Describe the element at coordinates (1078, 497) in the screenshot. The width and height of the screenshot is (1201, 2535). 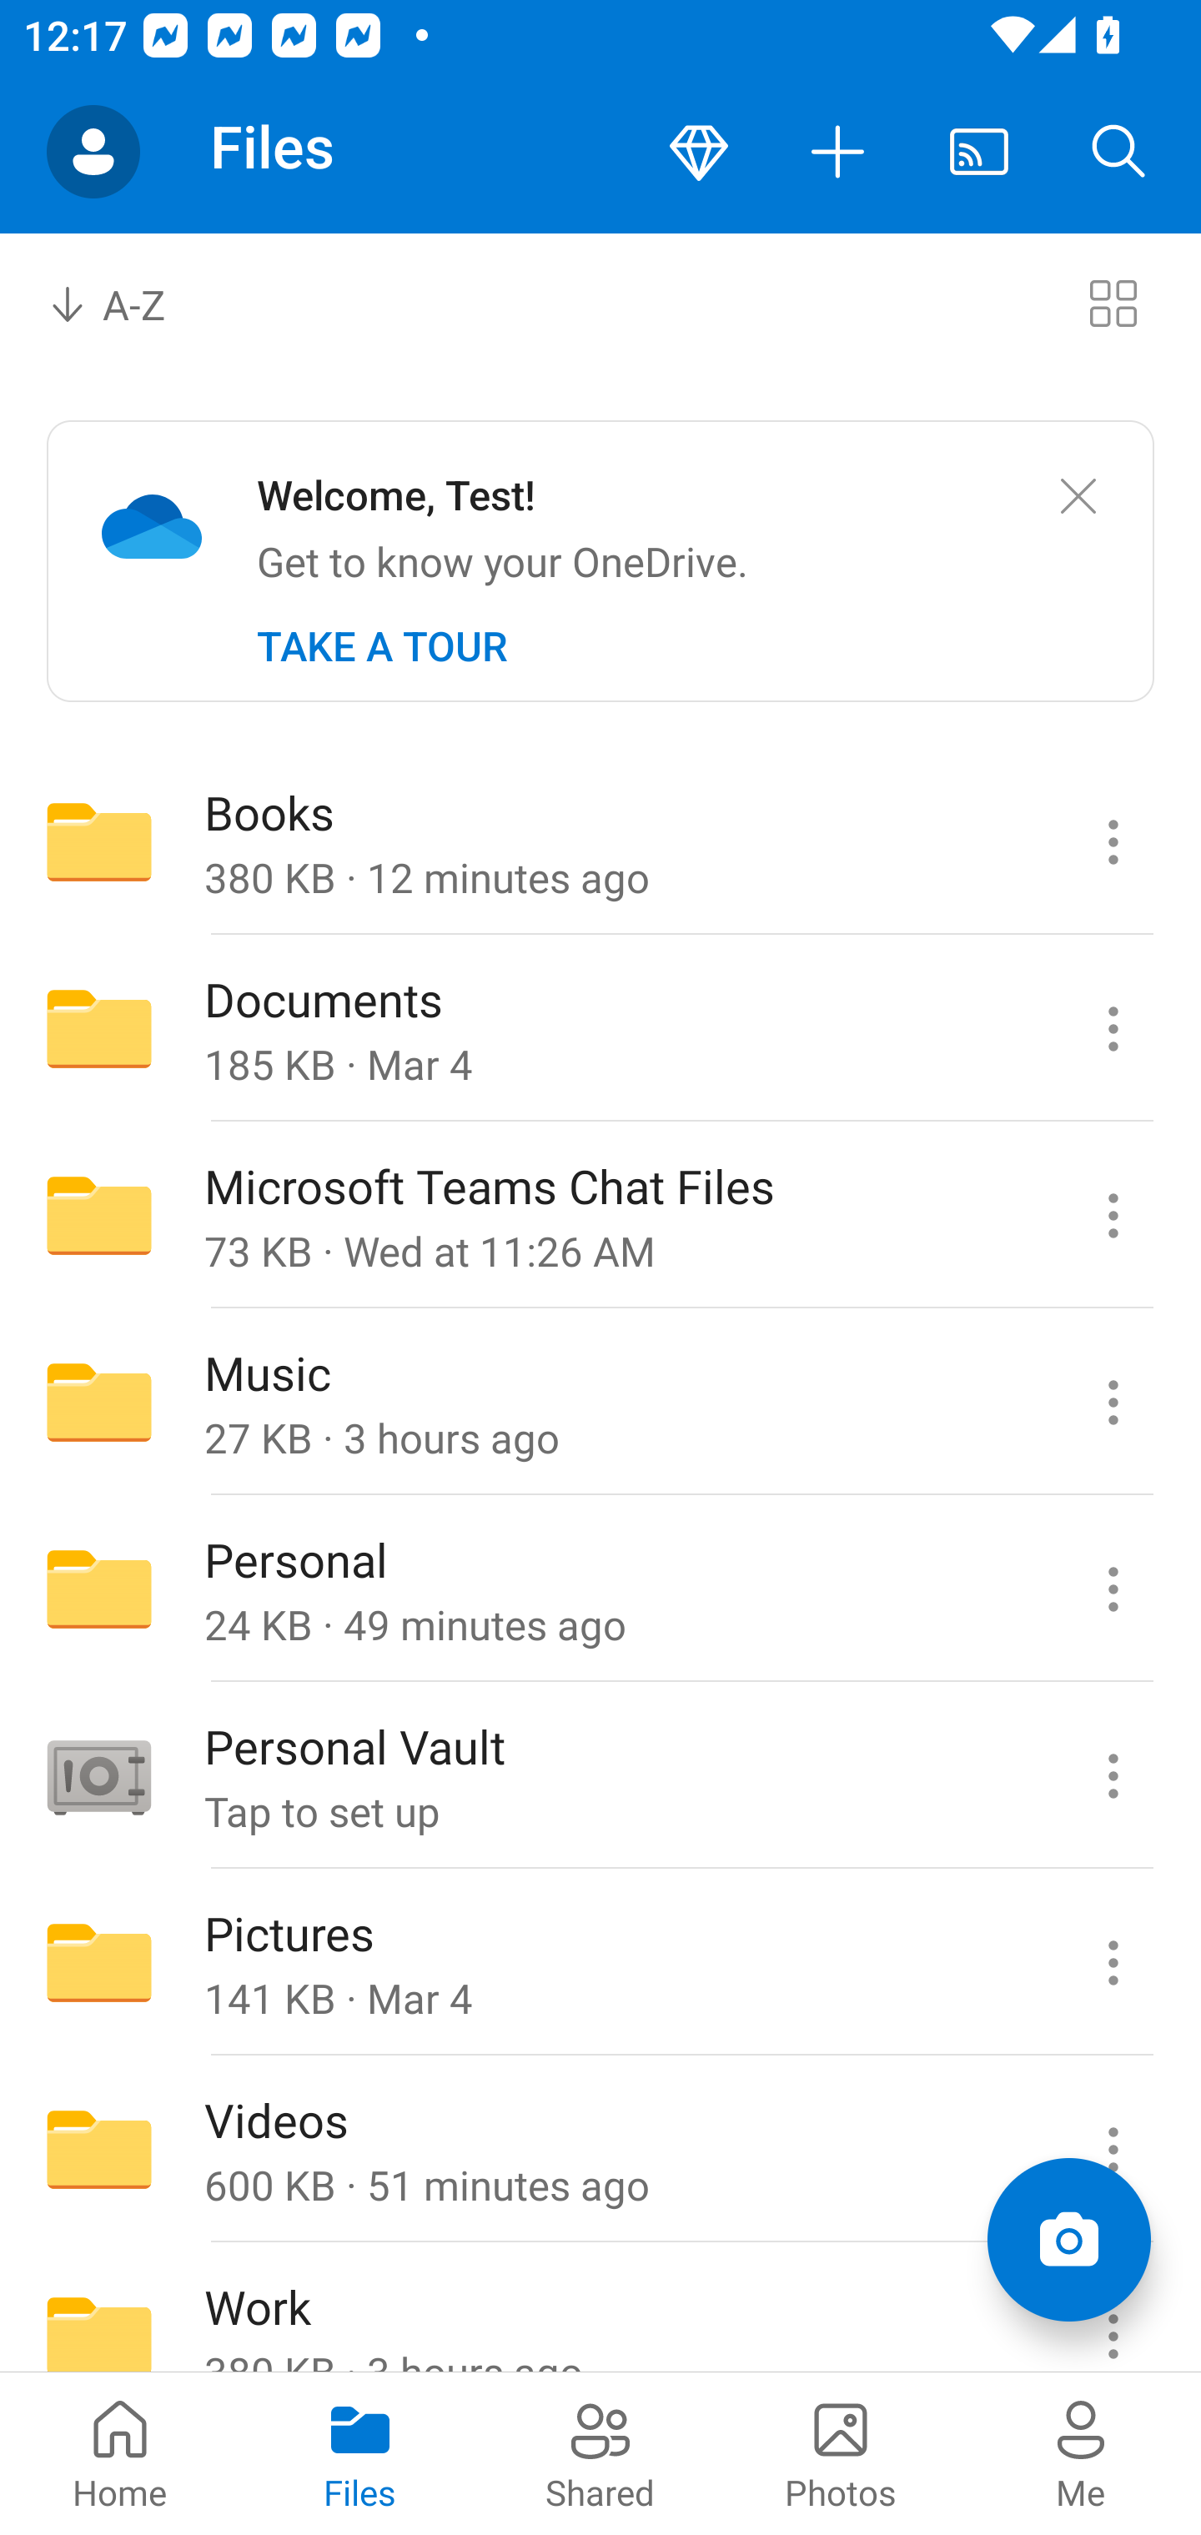
I see `Close` at that location.